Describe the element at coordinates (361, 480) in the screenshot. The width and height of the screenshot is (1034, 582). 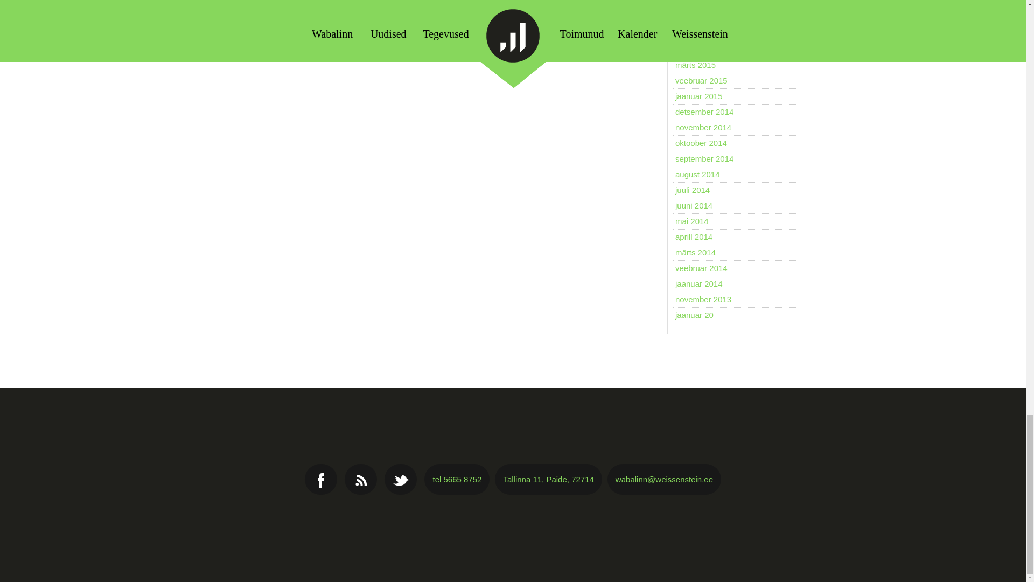
I see `socialmedia` at that location.